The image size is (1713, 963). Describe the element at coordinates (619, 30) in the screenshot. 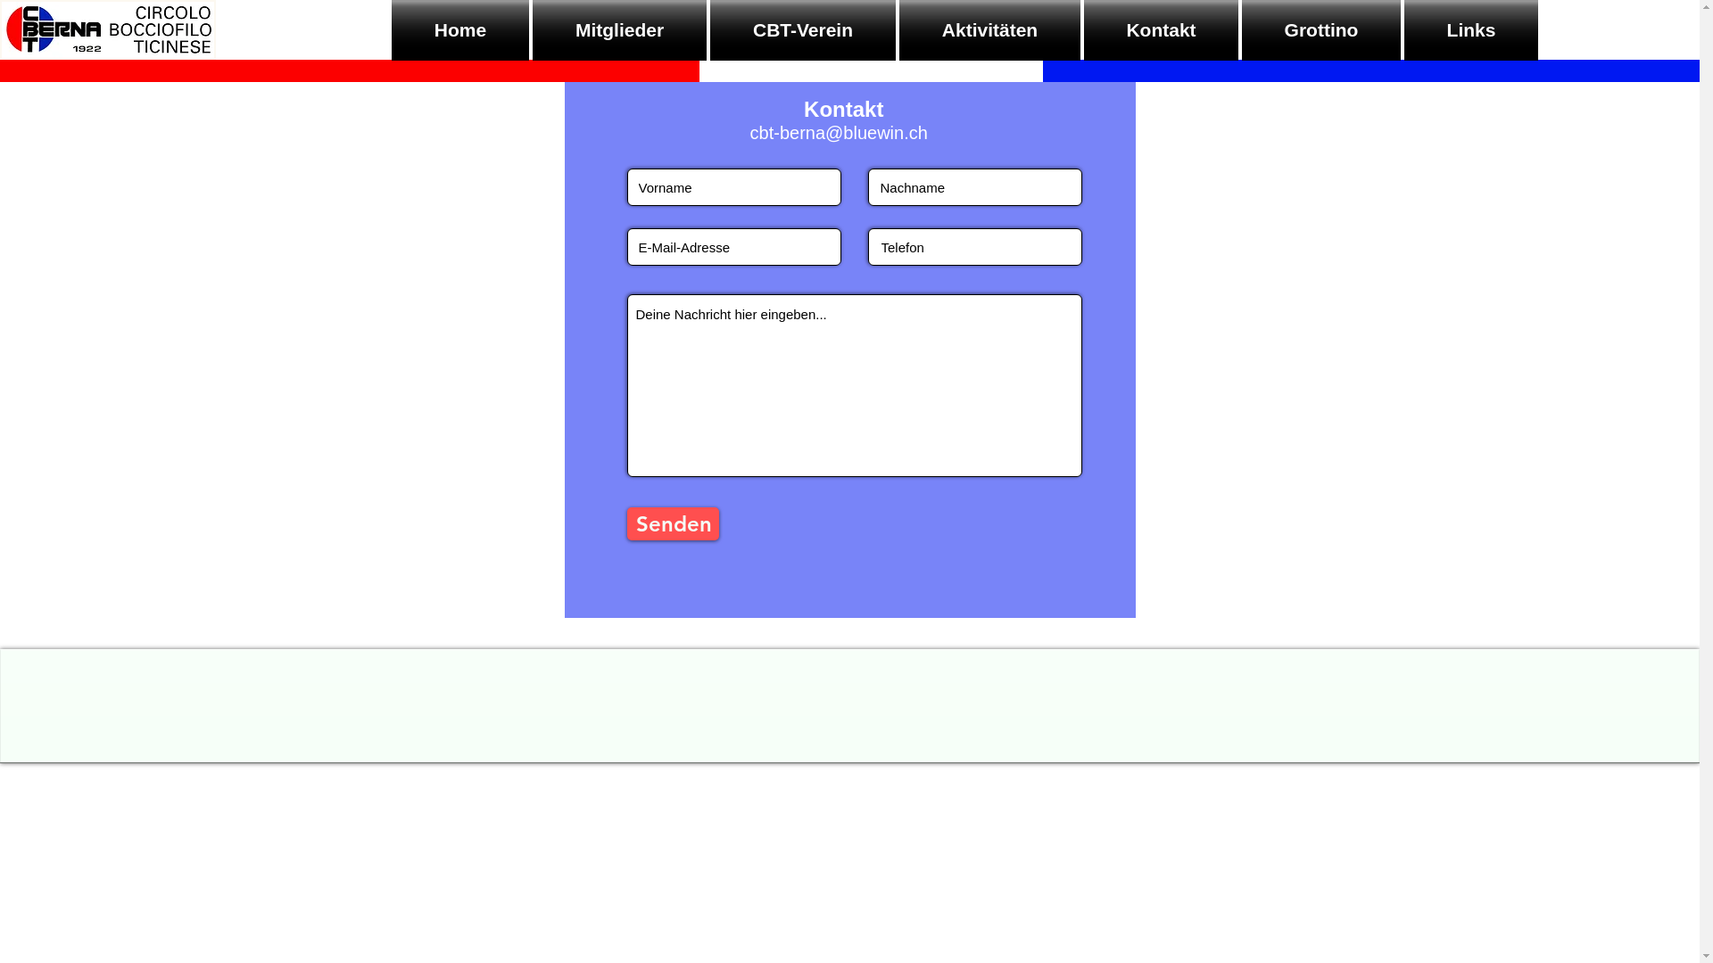

I see `Mitglieder` at that location.